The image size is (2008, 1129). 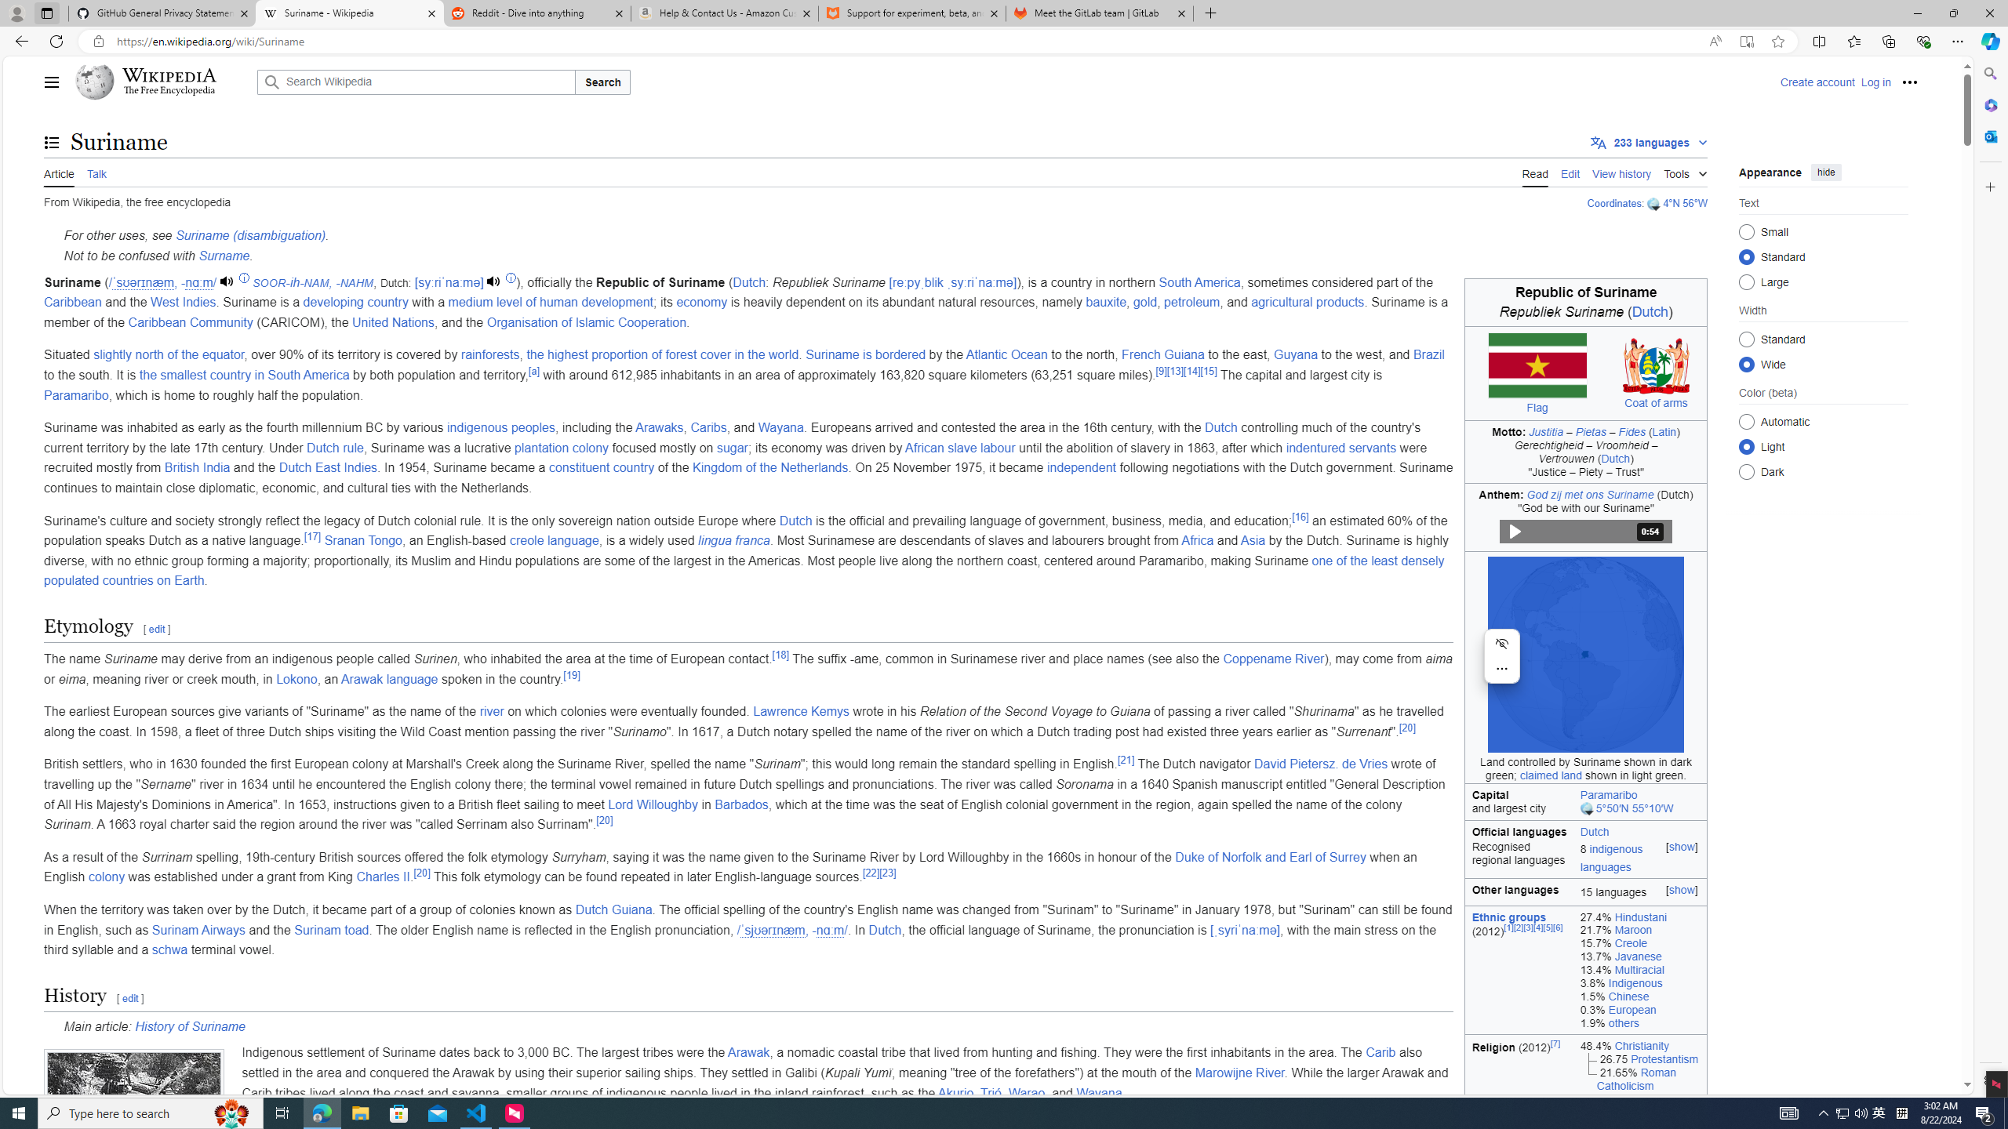 I want to click on economy, so click(x=701, y=303).